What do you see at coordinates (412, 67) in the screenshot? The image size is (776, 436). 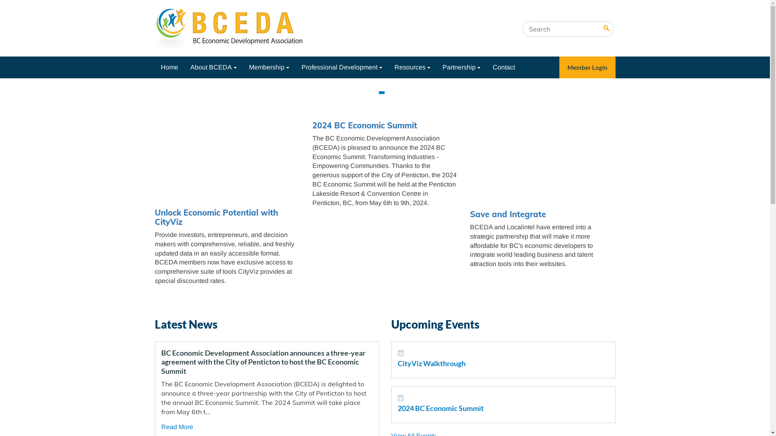 I see `Resources` at bounding box center [412, 67].